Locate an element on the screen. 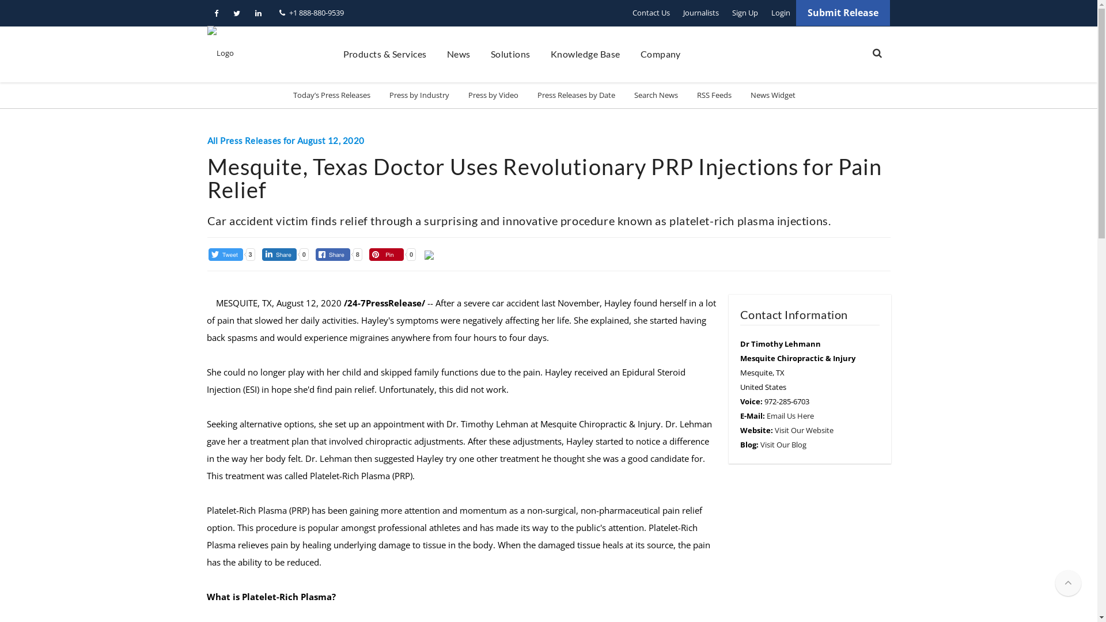 Image resolution: width=1106 pixels, height=622 pixels. Knowledge Base is located at coordinates (585, 54).